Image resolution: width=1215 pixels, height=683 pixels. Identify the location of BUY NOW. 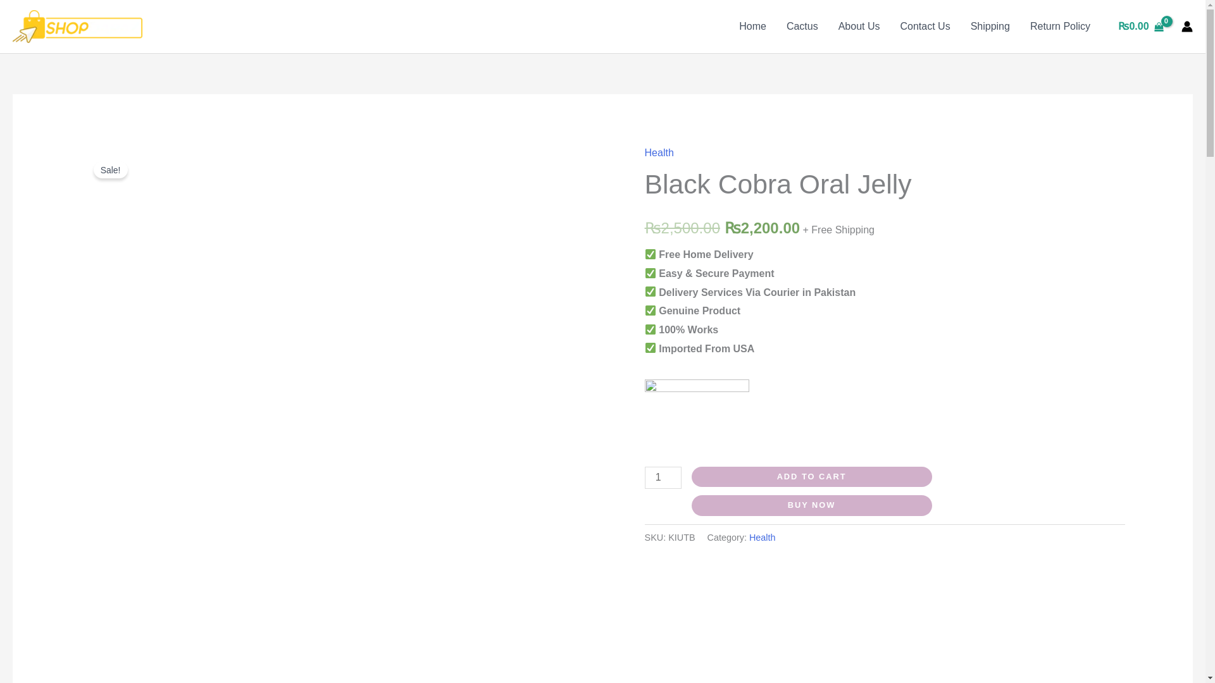
(811, 506).